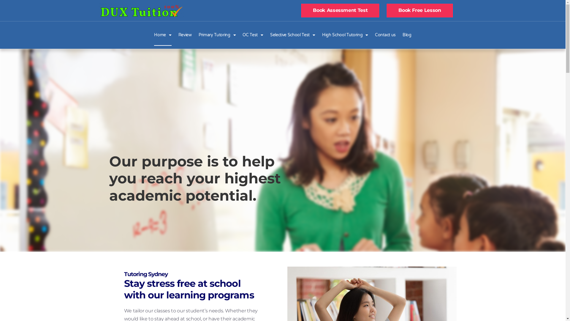 This screenshot has width=570, height=321. I want to click on Contact us, so click(385, 35).